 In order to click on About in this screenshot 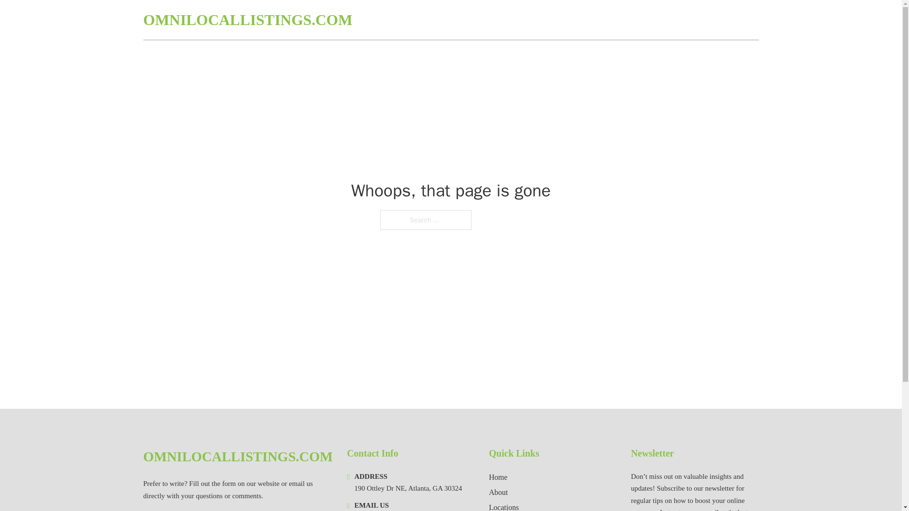, I will do `click(498, 492)`.